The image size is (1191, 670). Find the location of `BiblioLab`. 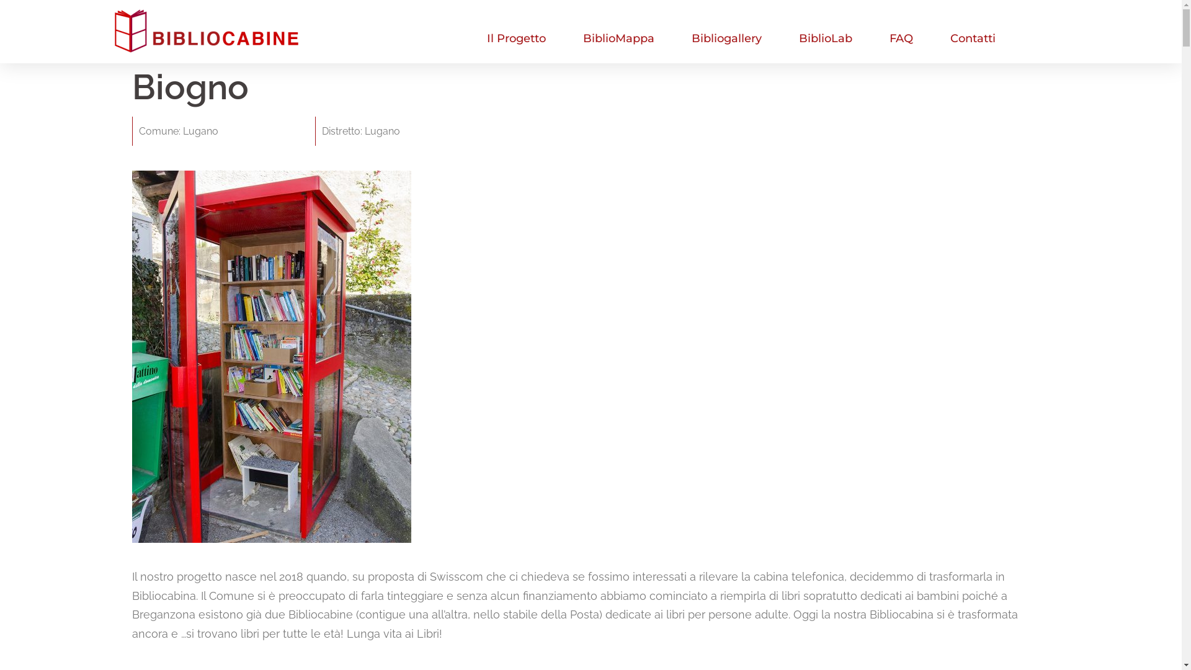

BiblioLab is located at coordinates (826, 38).